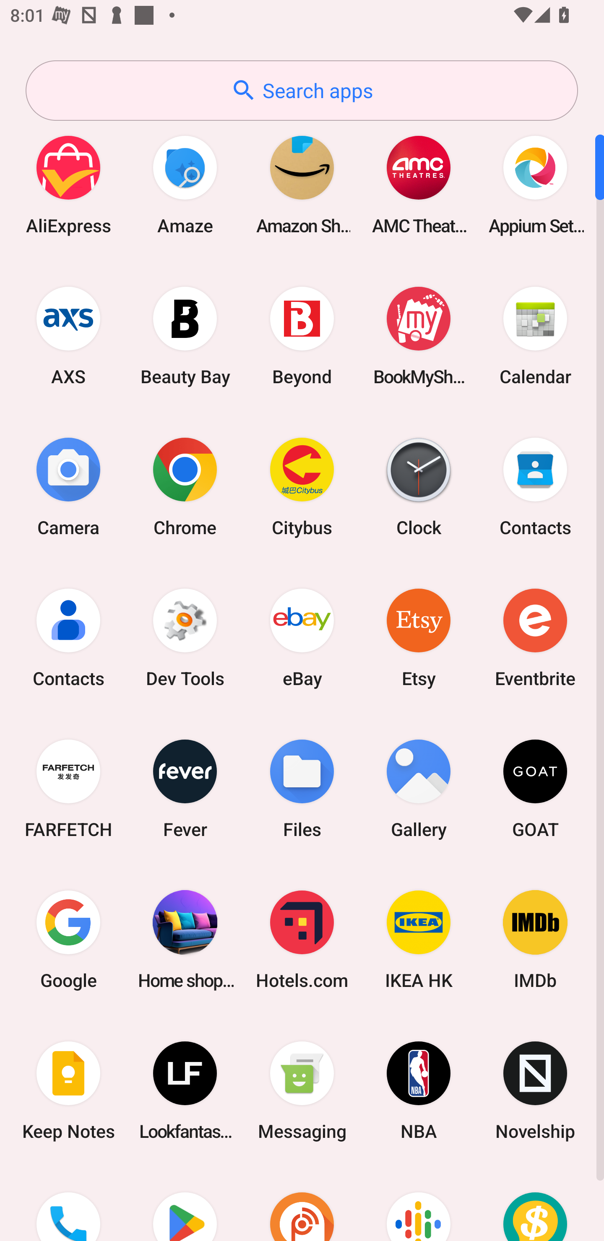 The height and width of the screenshot is (1241, 604). What do you see at coordinates (185, 788) in the screenshot?
I see `Fever` at bounding box center [185, 788].